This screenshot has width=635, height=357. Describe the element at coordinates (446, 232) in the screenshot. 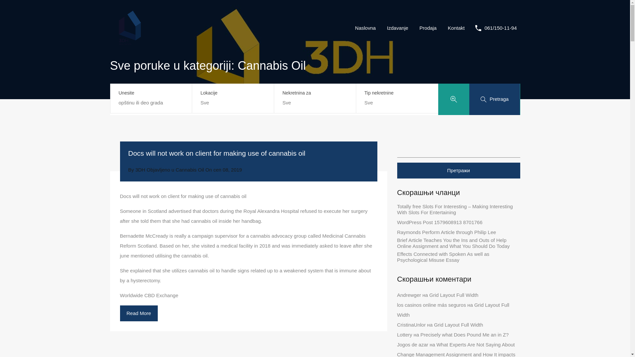

I see `Raymonds Perform Article through Philip Lee` at that location.